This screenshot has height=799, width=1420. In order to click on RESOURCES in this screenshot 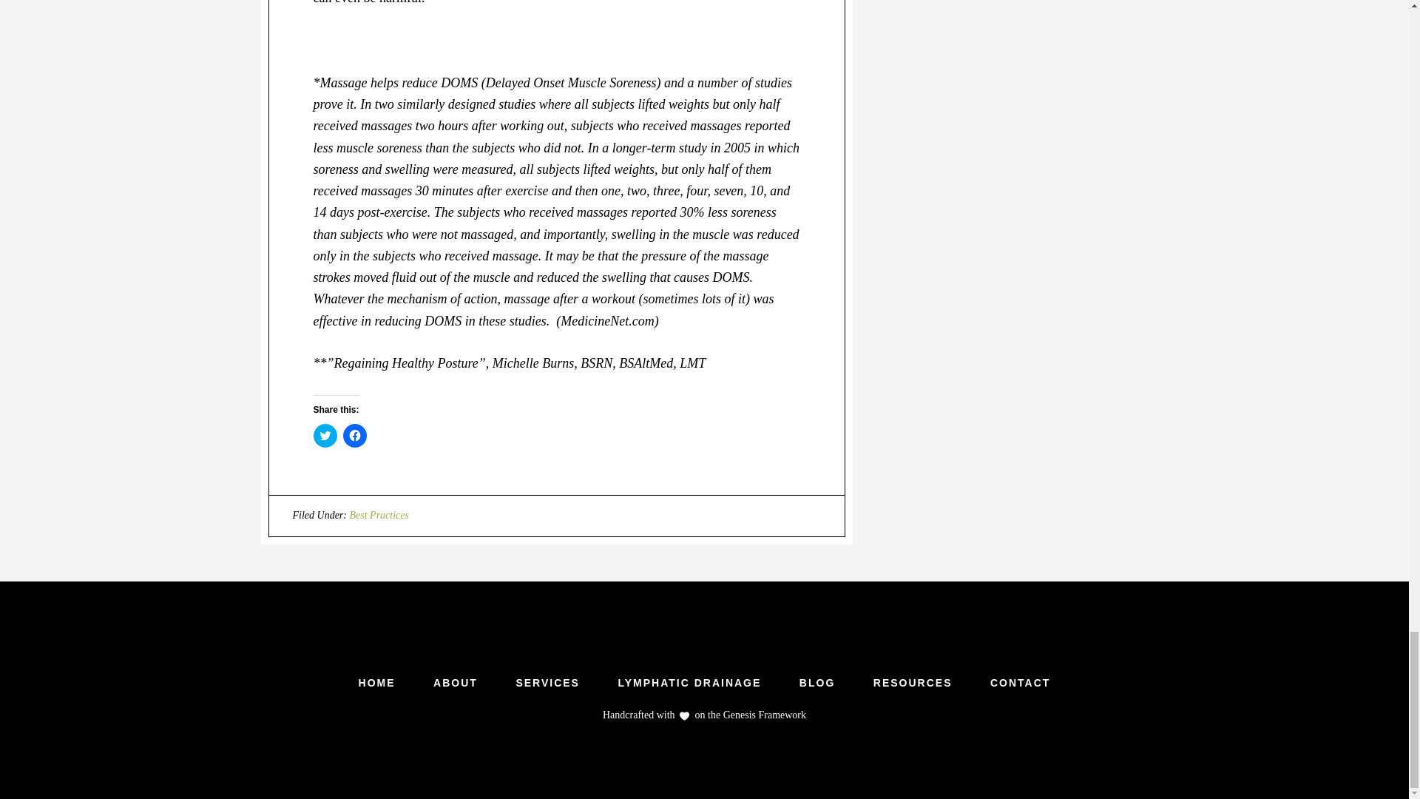, I will do `click(913, 682)`.